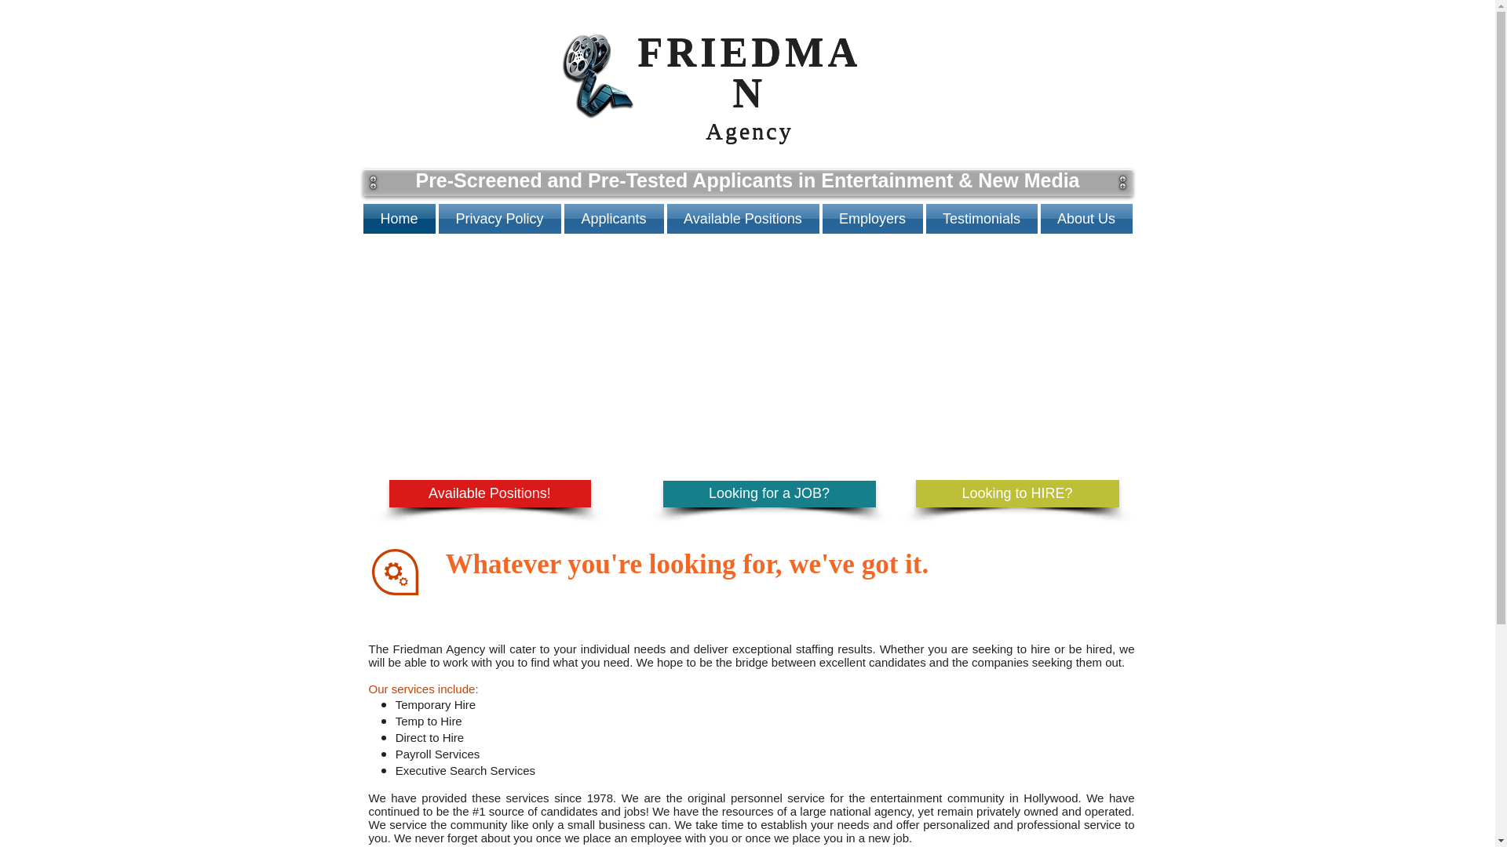 The image size is (1507, 847). What do you see at coordinates (982, 219) in the screenshot?
I see `Testimonials` at bounding box center [982, 219].